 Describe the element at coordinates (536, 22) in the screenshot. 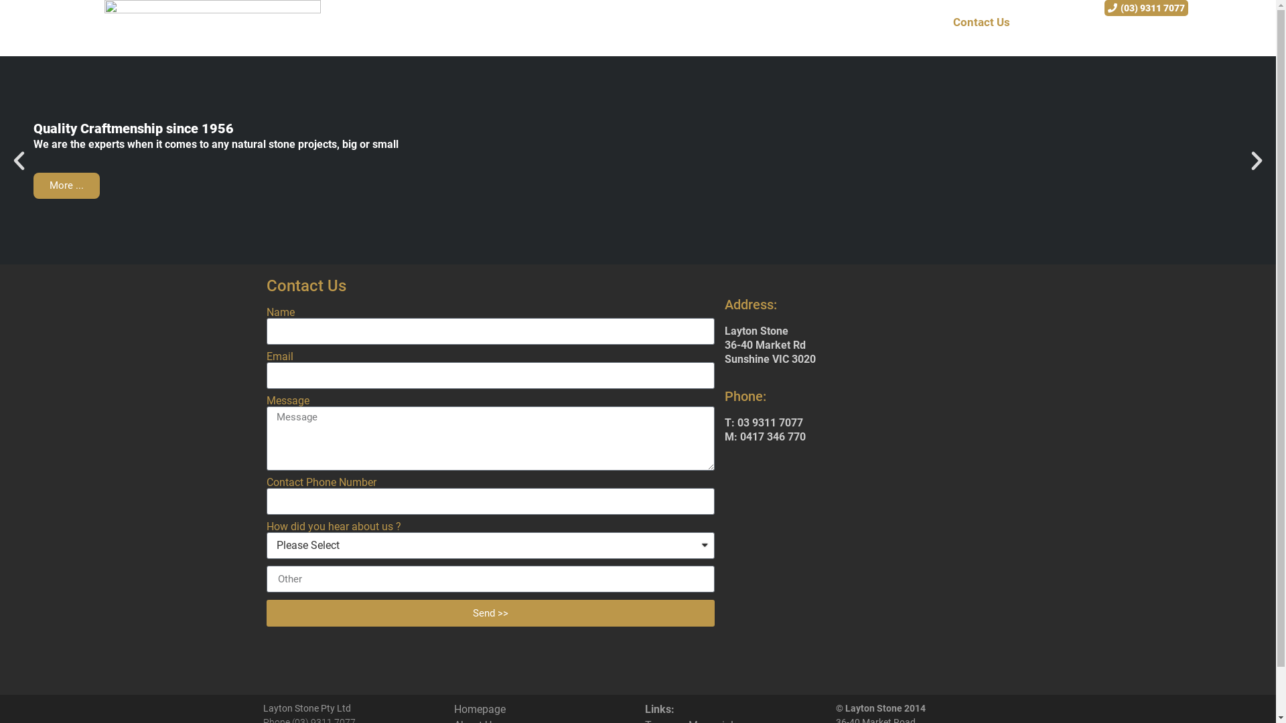

I see `About` at that location.